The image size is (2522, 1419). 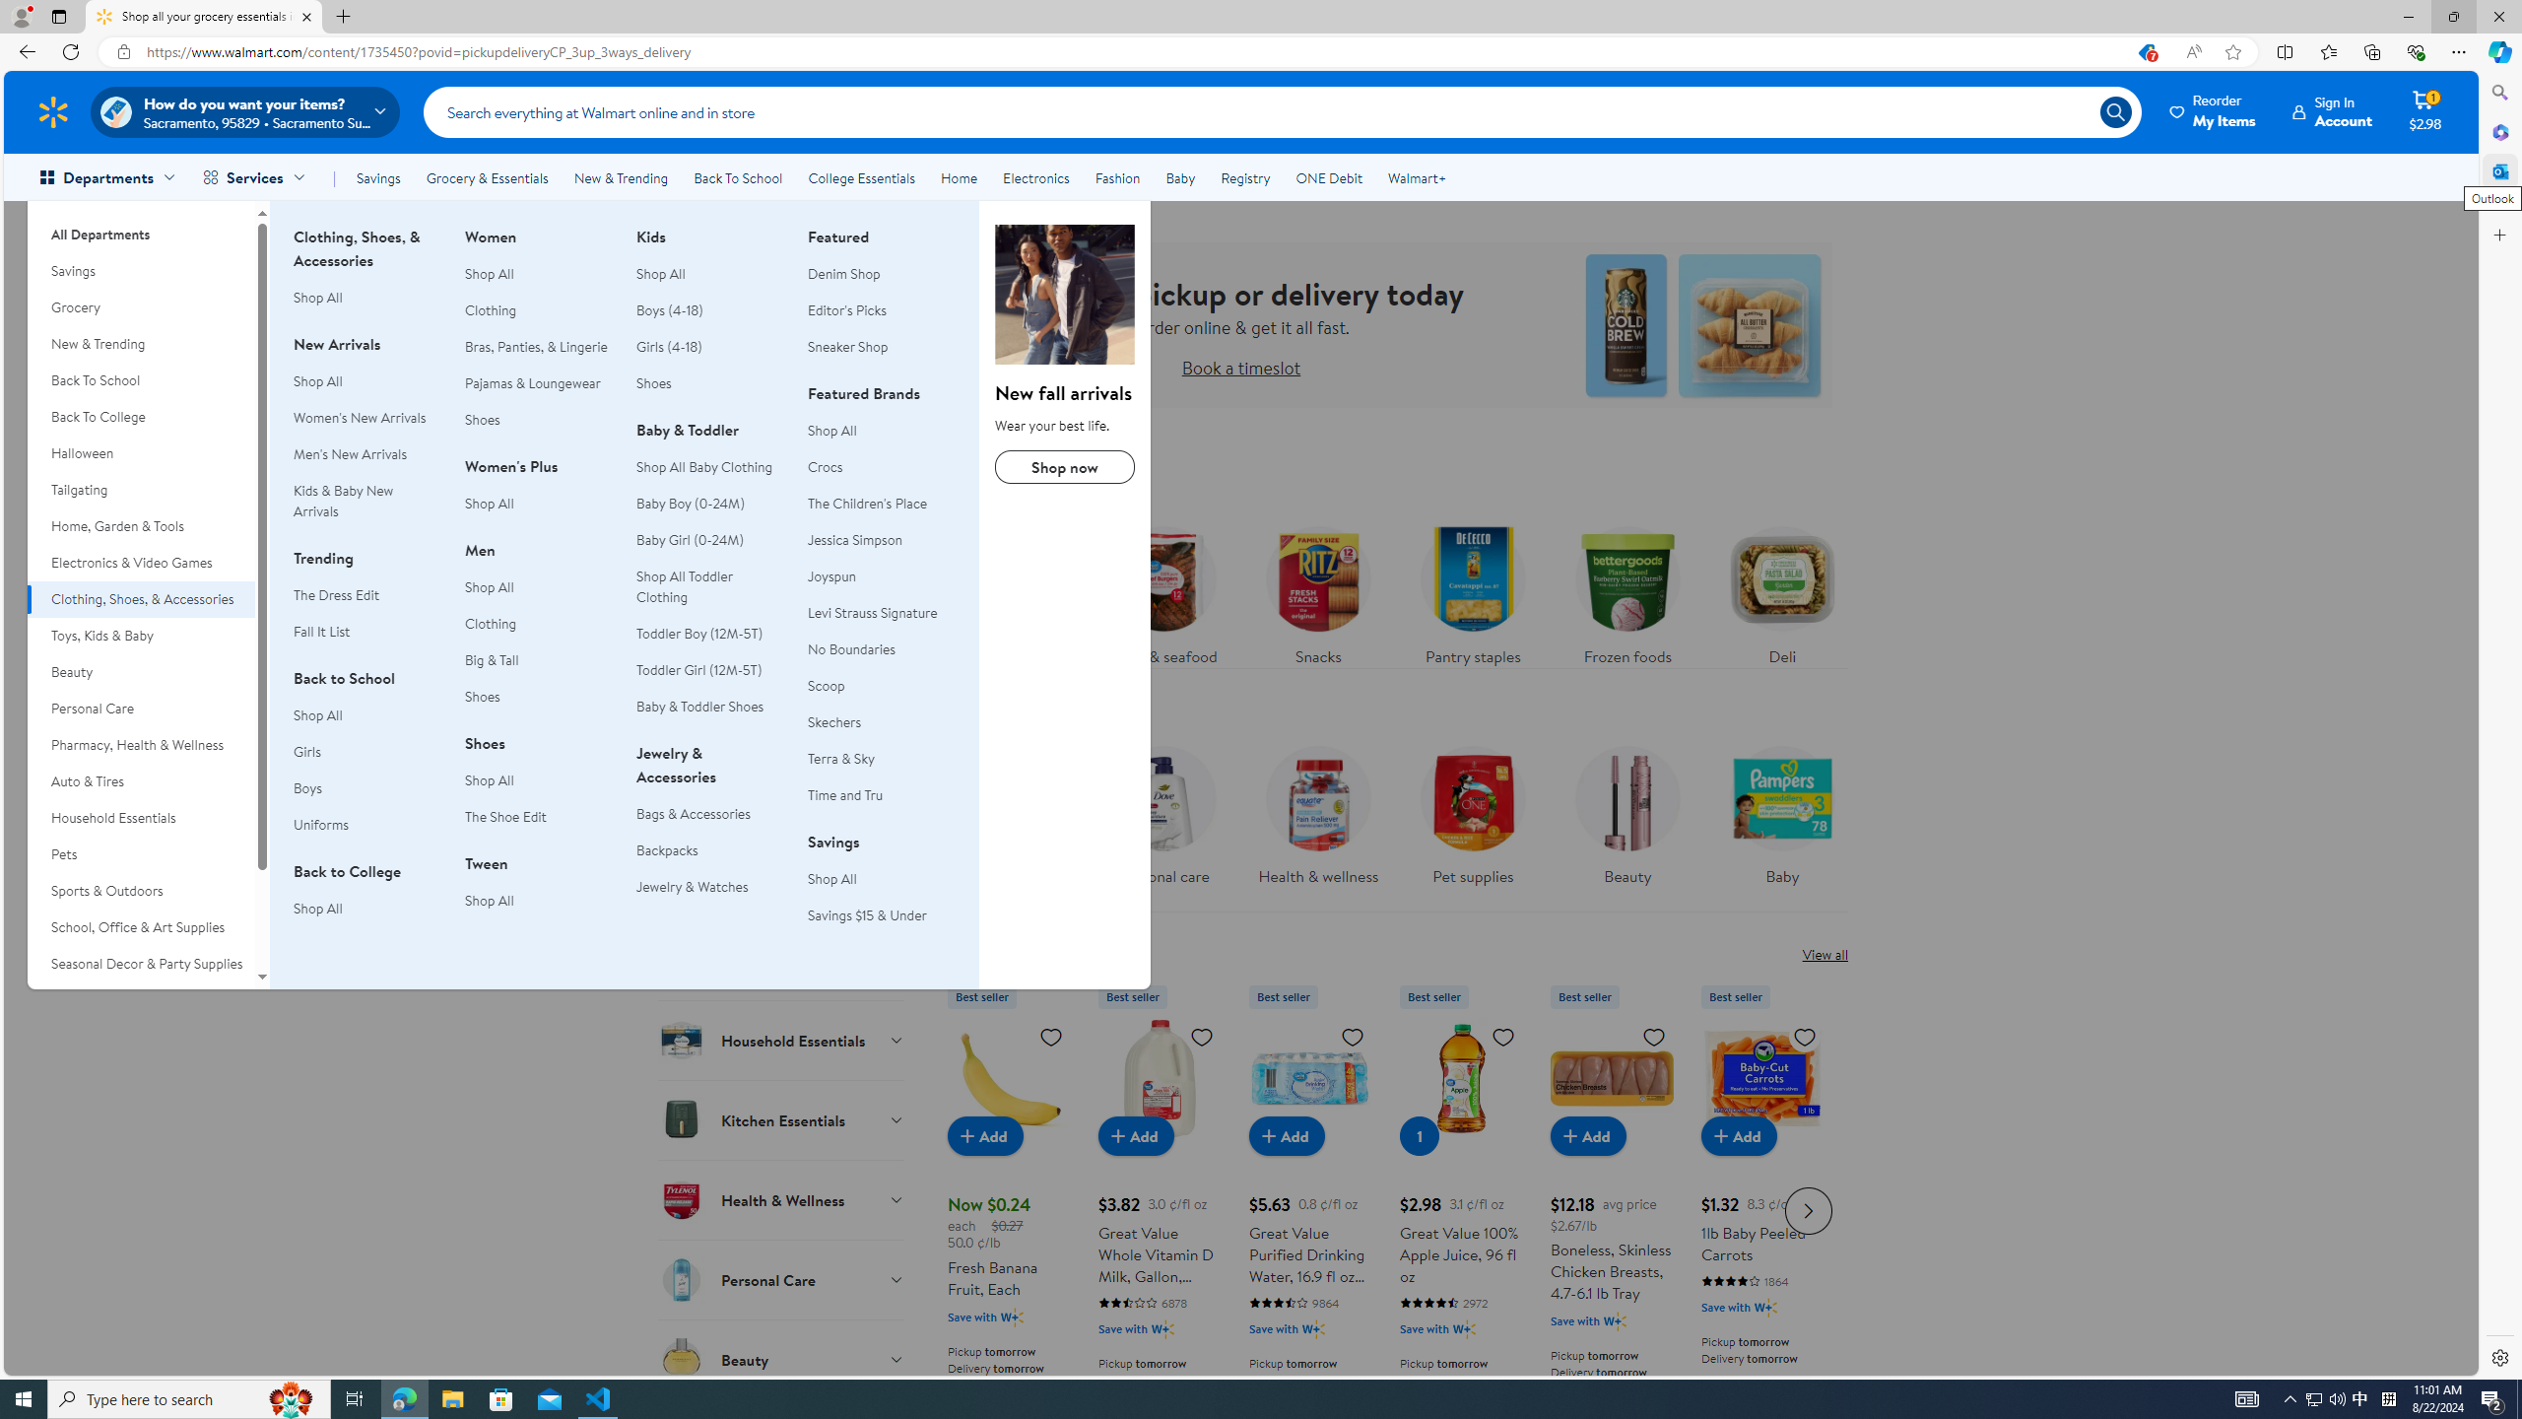 I want to click on Shop All, so click(x=831, y=878).